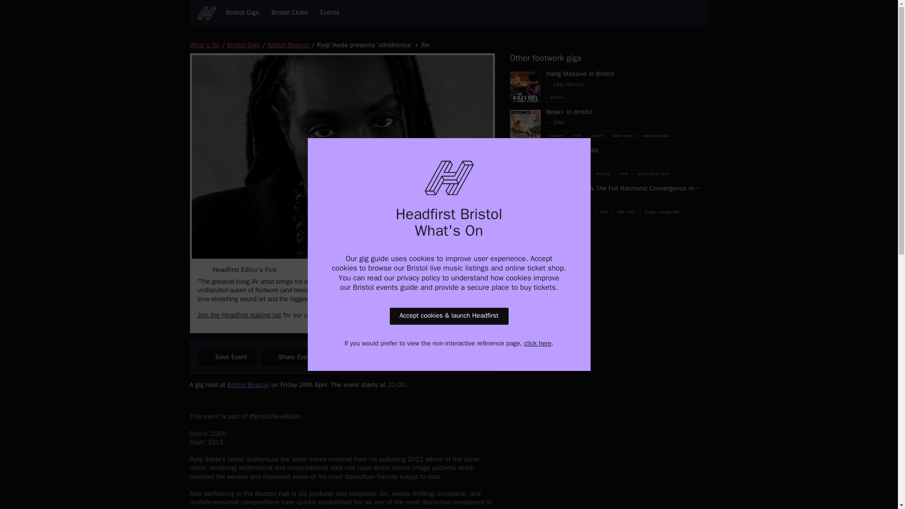  Describe the element at coordinates (627, 136) in the screenshot. I see `Bristol Clubs` at that location.